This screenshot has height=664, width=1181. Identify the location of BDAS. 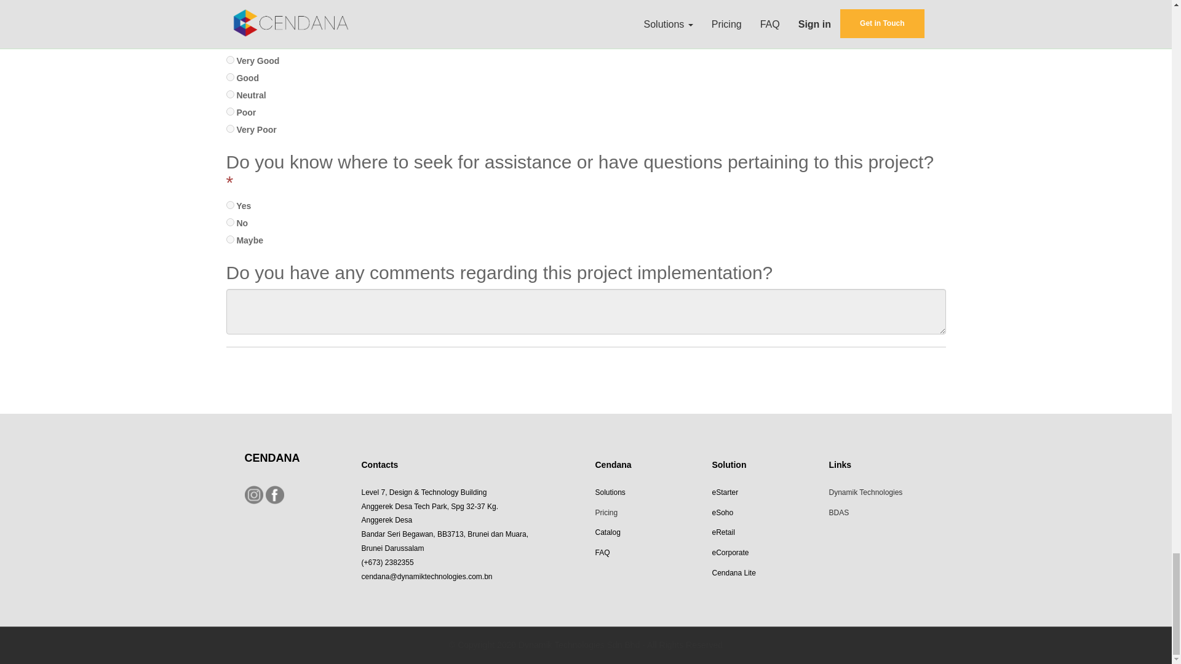
(839, 512).